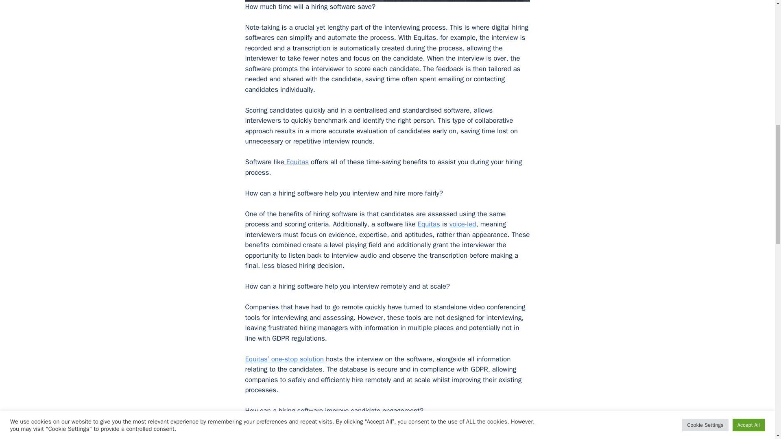 Image resolution: width=781 pixels, height=439 pixels. What do you see at coordinates (463, 224) in the screenshot?
I see `voice-led` at bounding box center [463, 224].